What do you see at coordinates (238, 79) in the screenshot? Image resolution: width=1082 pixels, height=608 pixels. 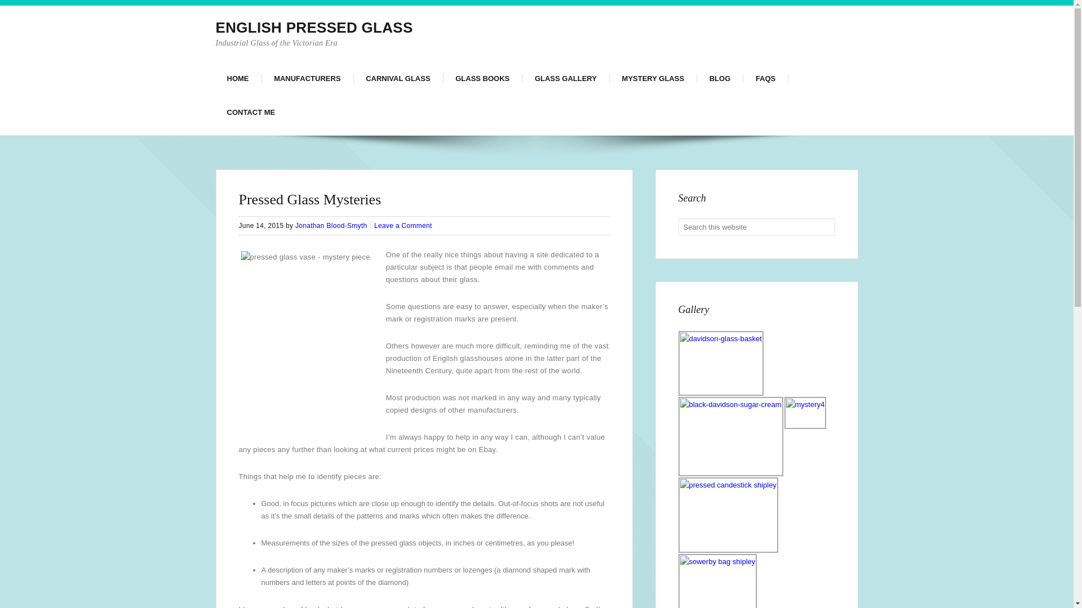 I see `HOME` at bounding box center [238, 79].